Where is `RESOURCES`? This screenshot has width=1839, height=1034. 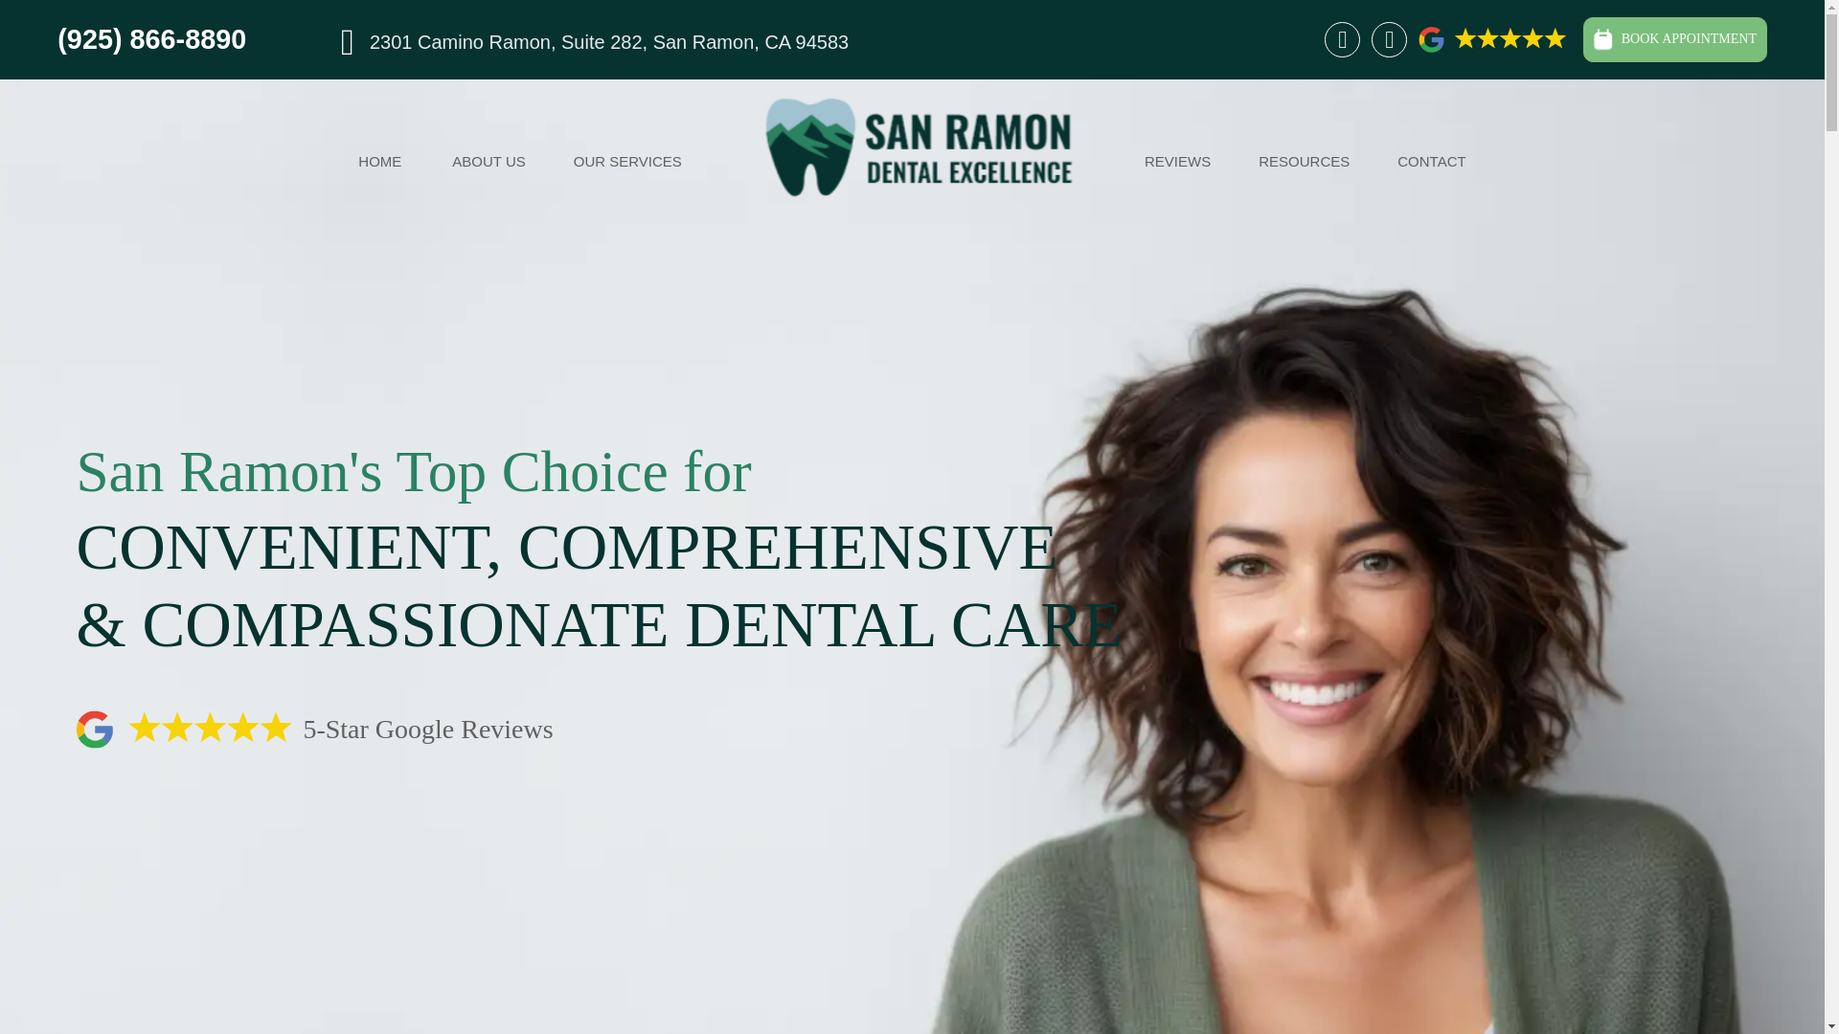 RESOURCES is located at coordinates (1305, 161).